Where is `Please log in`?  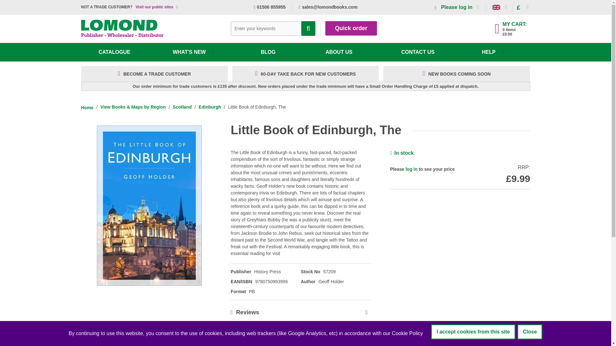
Please log in is located at coordinates (457, 7).